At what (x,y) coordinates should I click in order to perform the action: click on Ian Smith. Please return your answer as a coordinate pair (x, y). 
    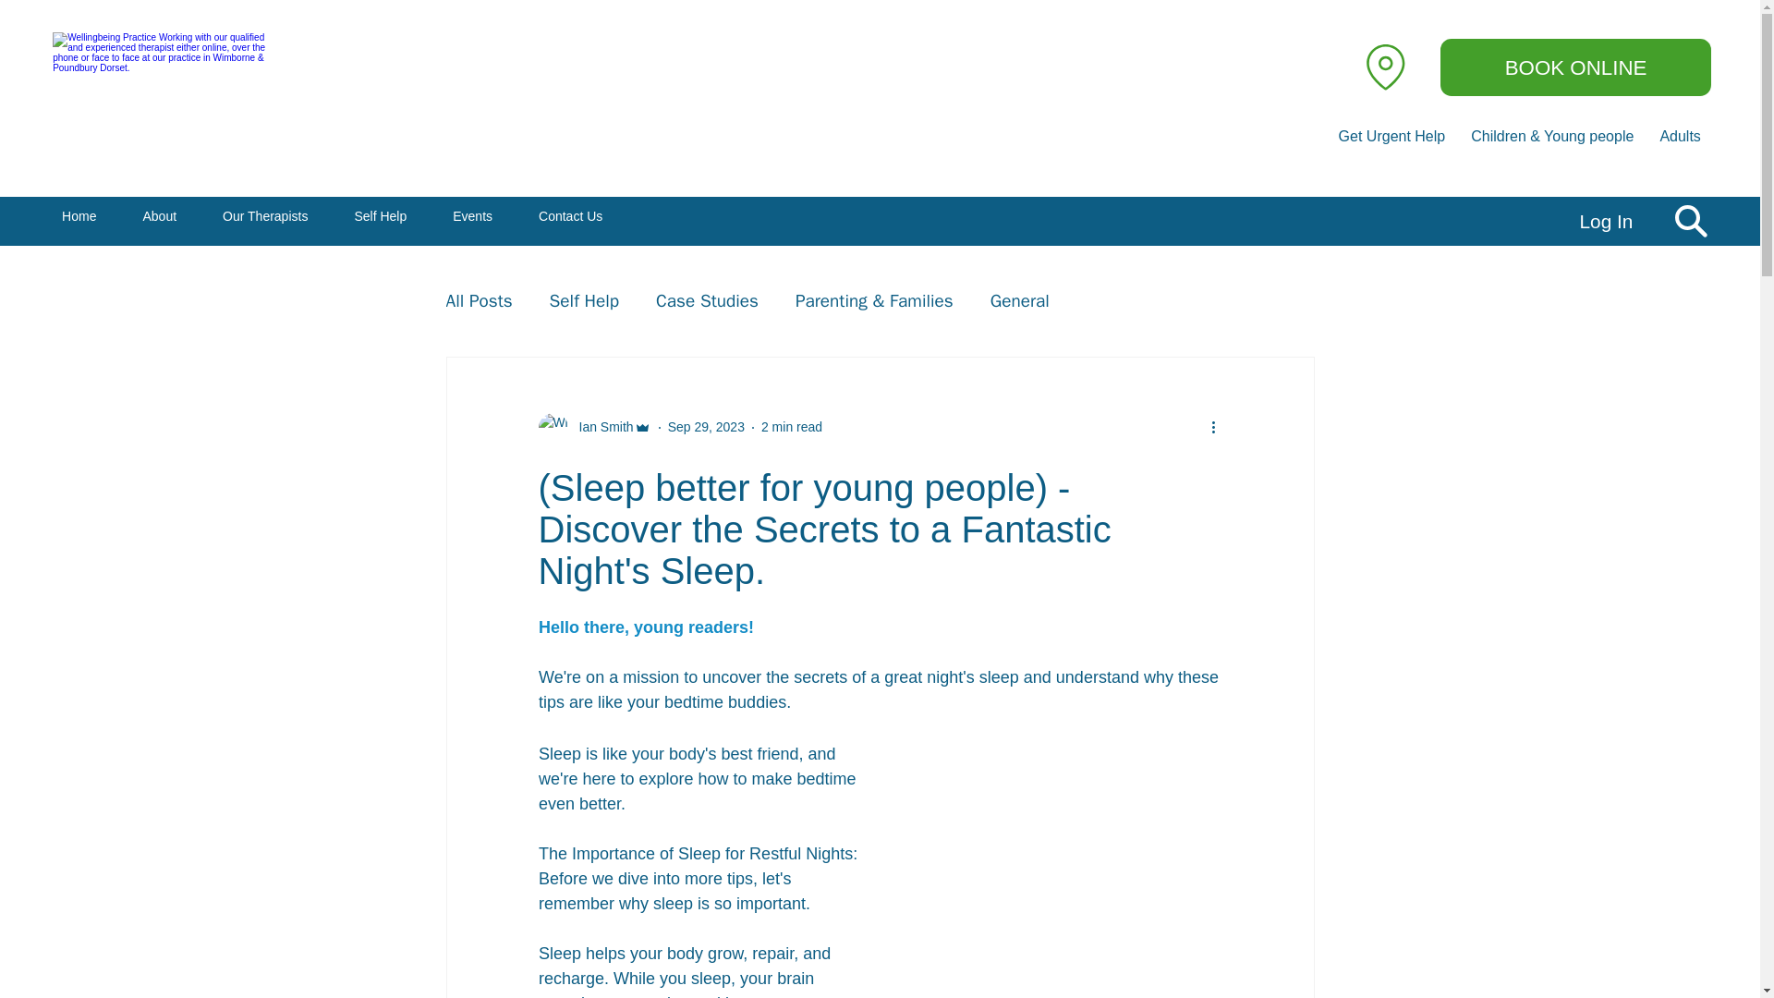
    Looking at the image, I should click on (479, 301).